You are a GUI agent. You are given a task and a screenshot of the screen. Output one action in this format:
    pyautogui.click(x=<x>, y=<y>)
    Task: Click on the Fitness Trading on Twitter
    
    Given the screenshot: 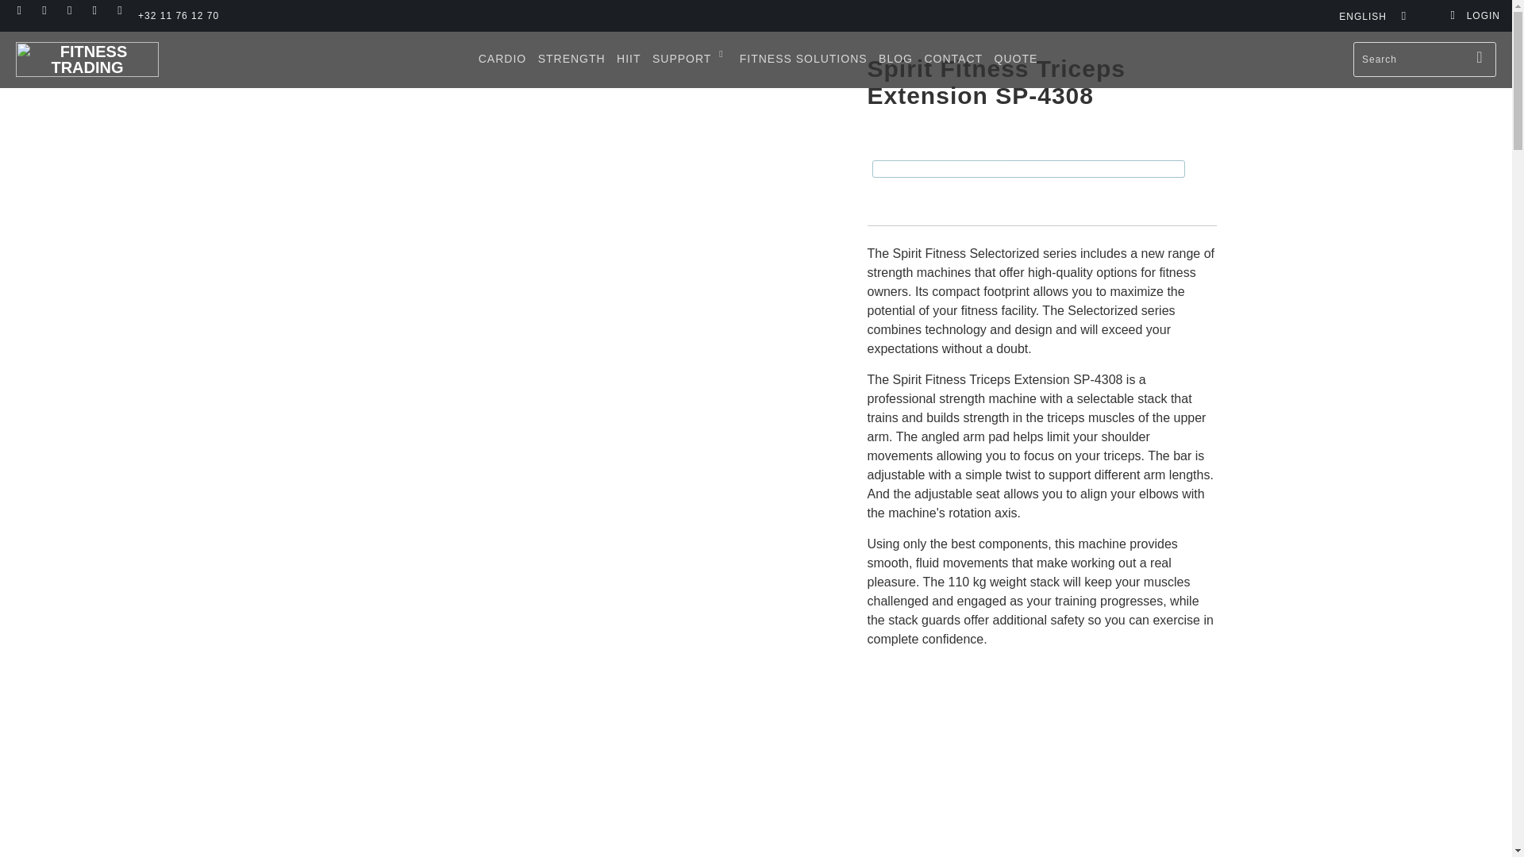 What is the action you would take?
    pyautogui.click(x=19, y=10)
    